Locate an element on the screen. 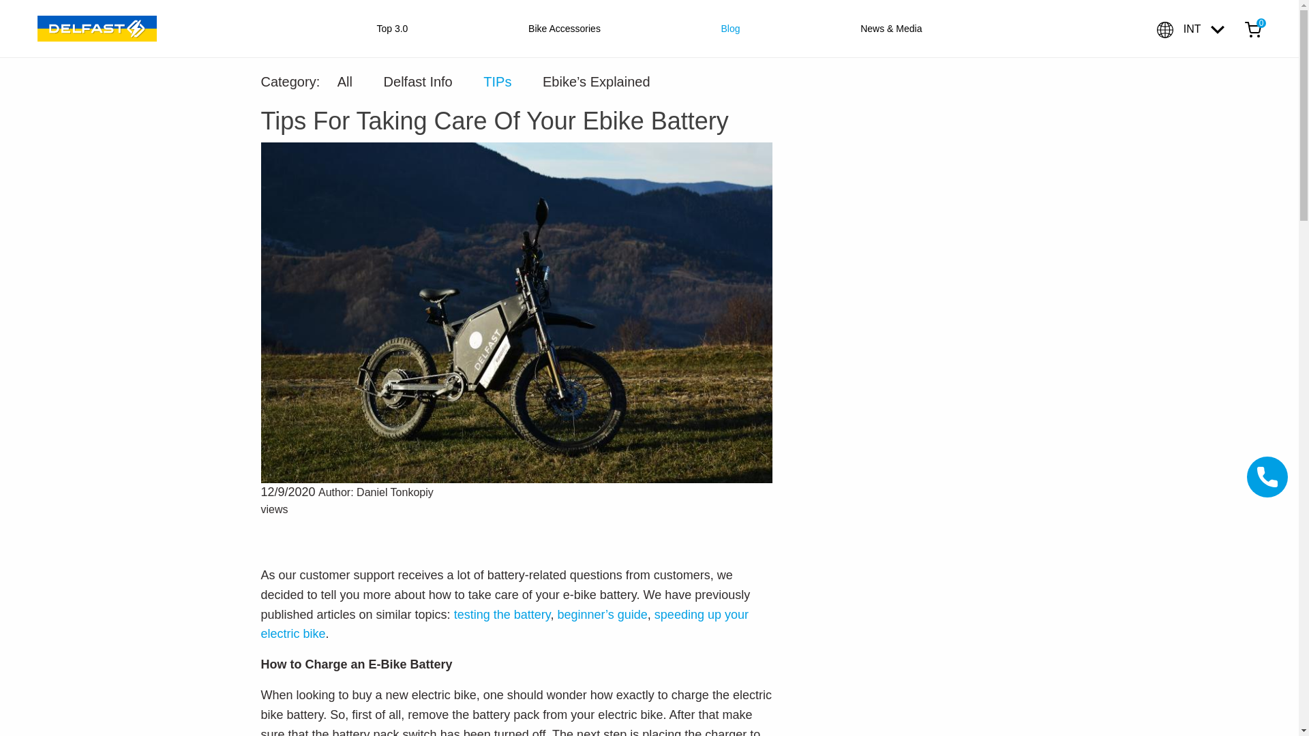  TIPs is located at coordinates (497, 82).